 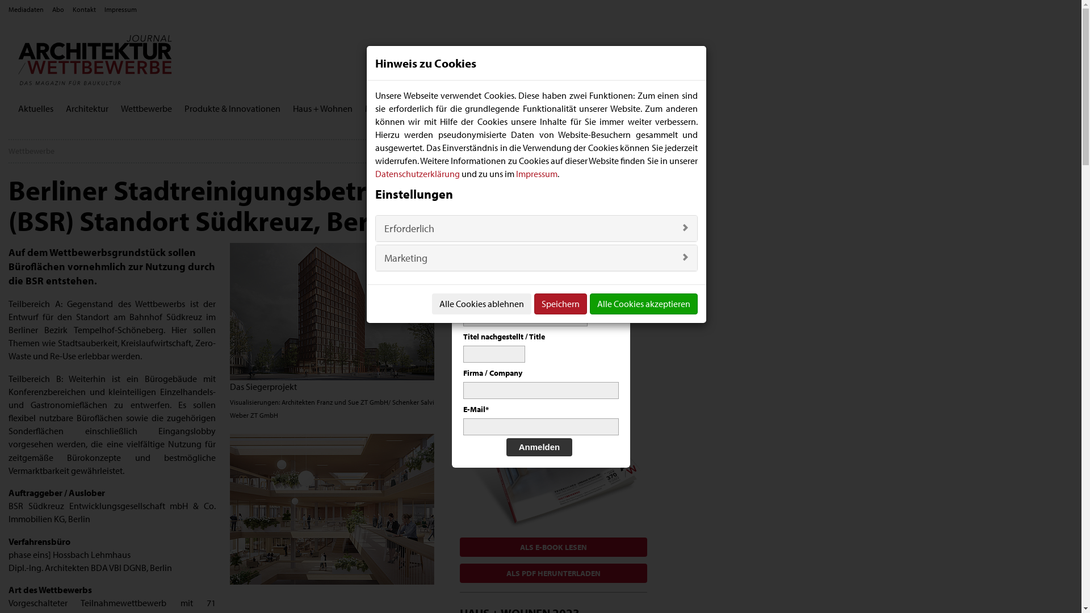 What do you see at coordinates (537, 174) in the screenshot?
I see `Impressum` at bounding box center [537, 174].